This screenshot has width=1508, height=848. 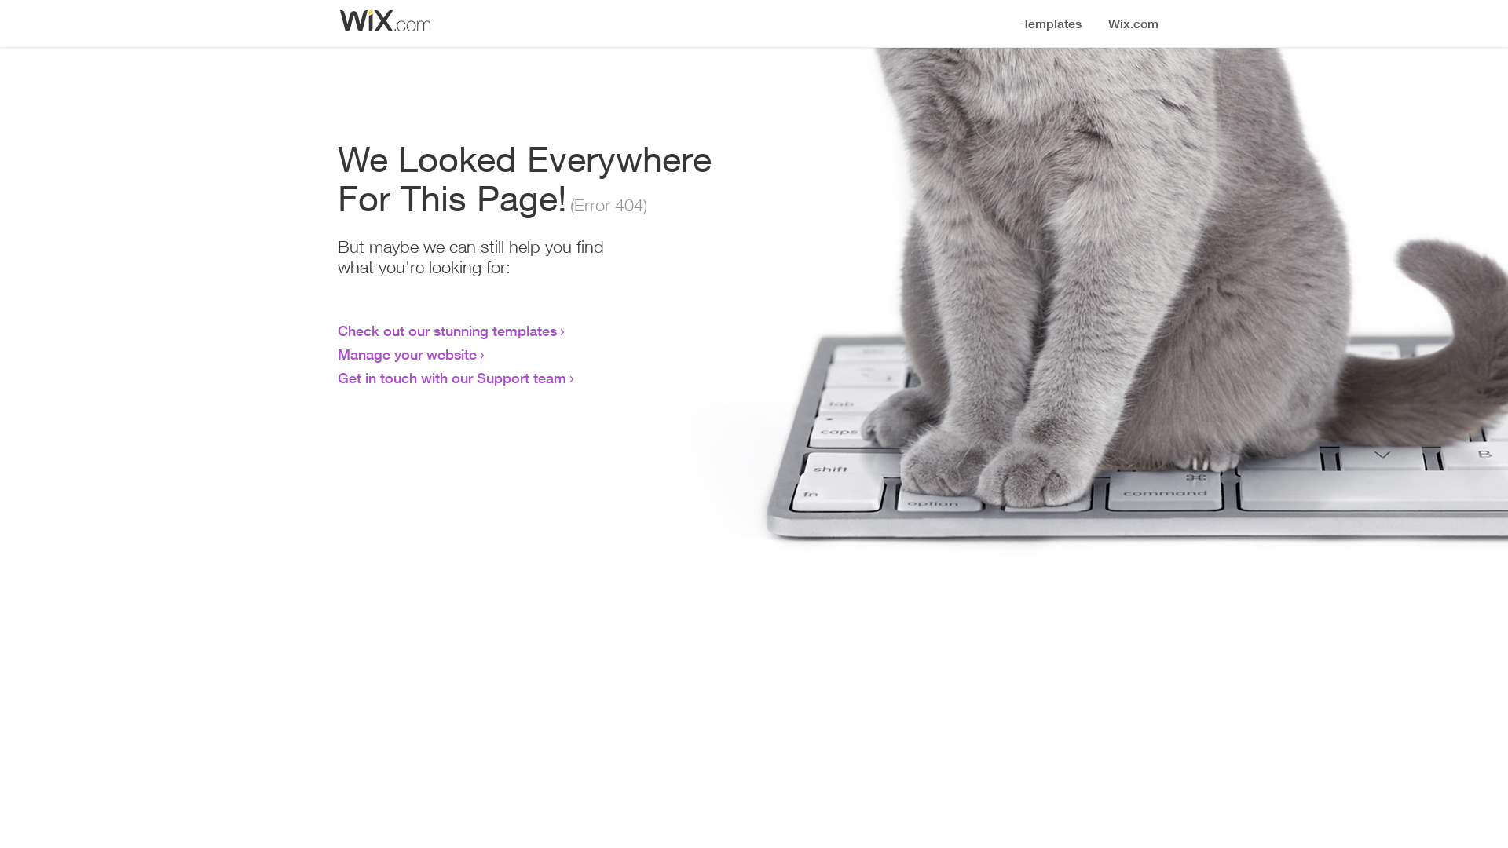 I want to click on Get in touch with our Support team, so click(x=452, y=378).